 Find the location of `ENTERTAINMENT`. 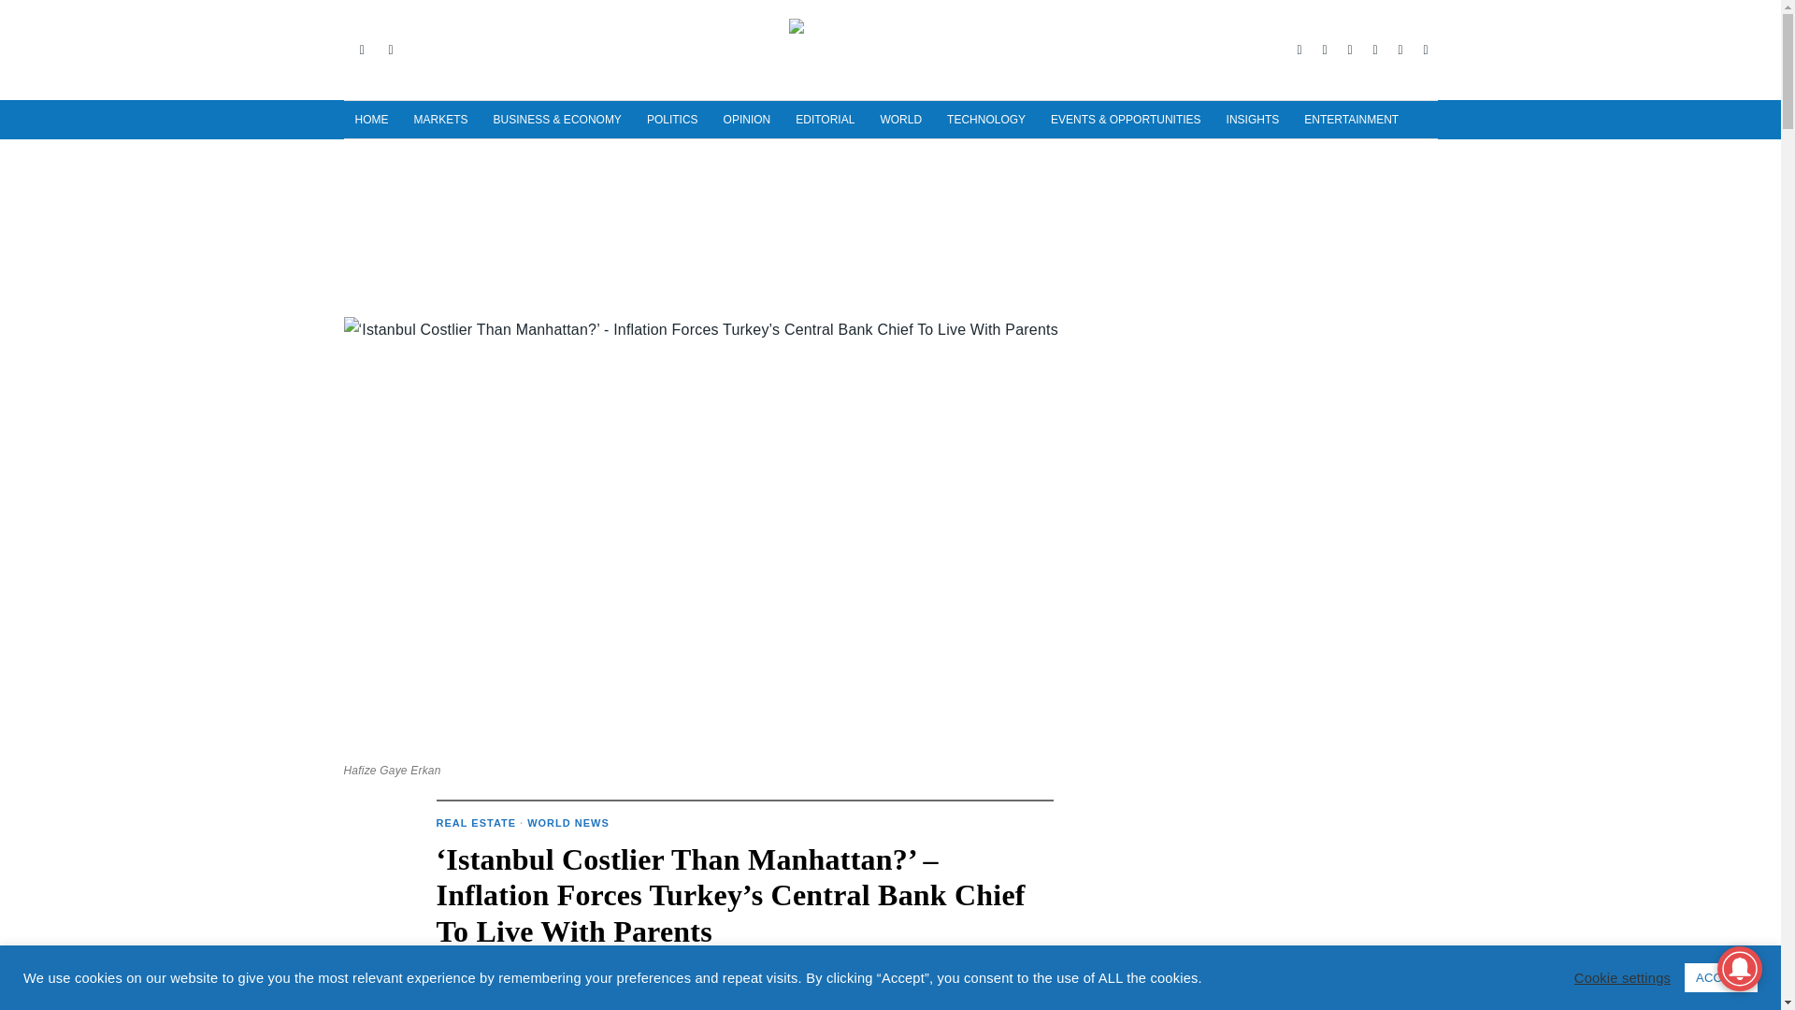

ENTERTAINMENT is located at coordinates (1352, 120).